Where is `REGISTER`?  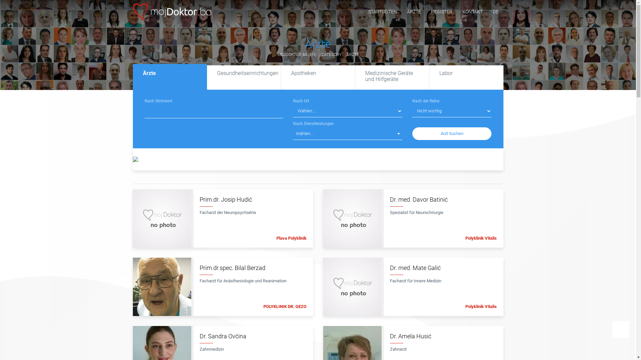
REGISTER is located at coordinates (442, 12).